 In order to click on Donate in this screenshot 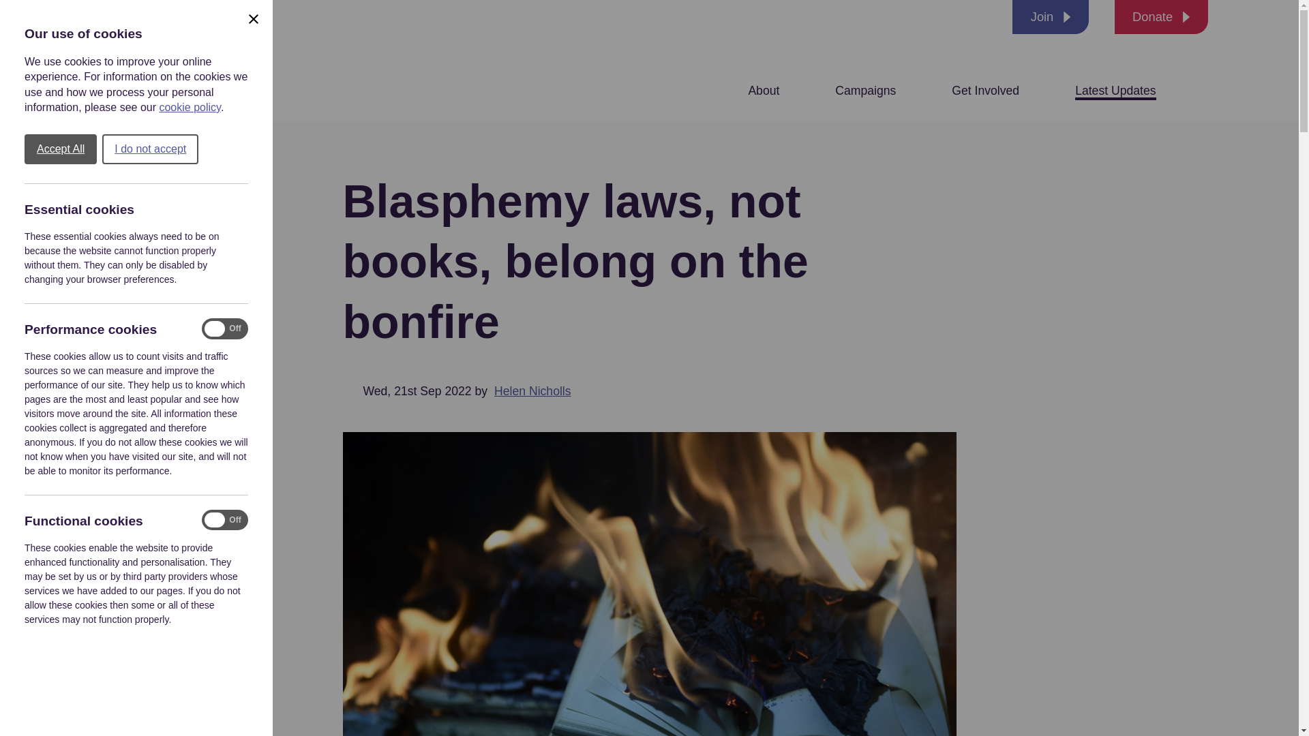, I will do `click(1162, 16)`.